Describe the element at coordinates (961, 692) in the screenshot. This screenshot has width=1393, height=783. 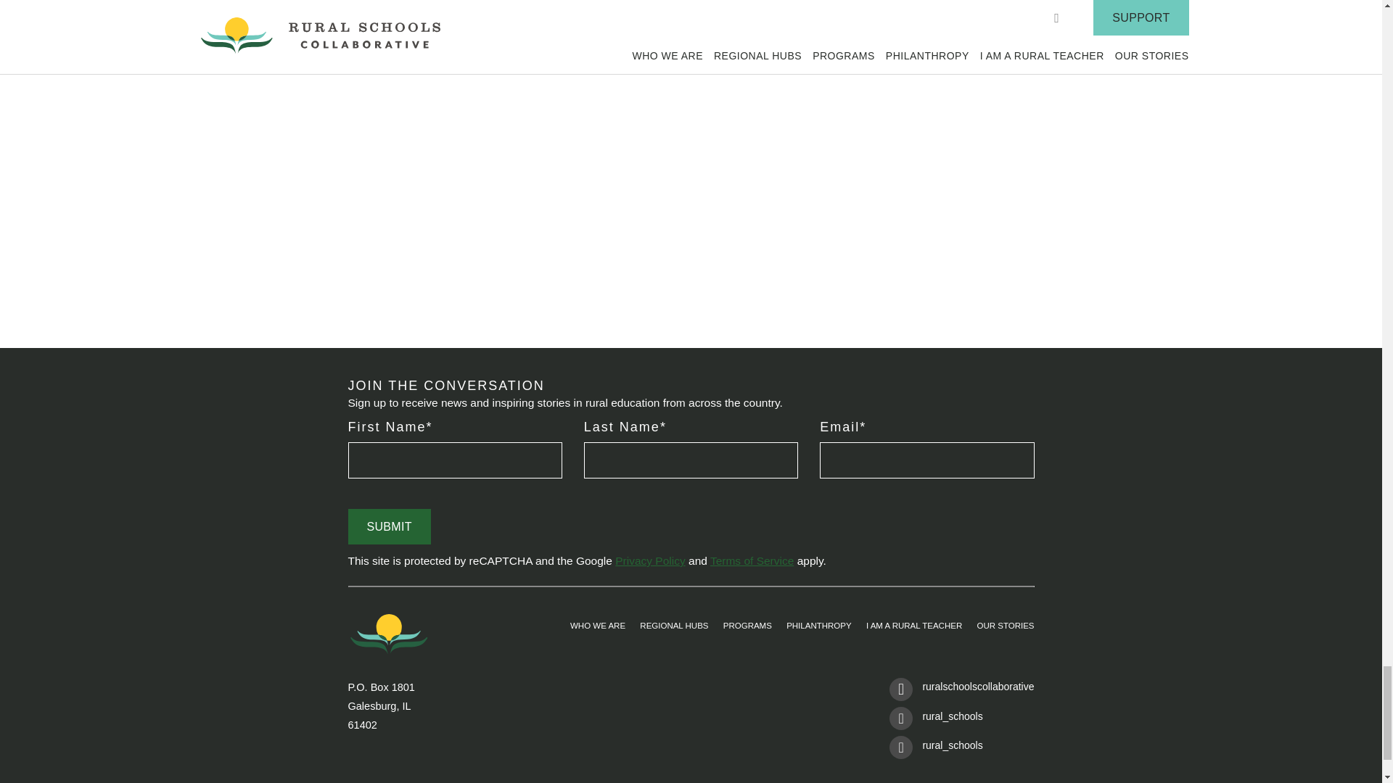
I see `ruralschoolscollaborative` at that location.